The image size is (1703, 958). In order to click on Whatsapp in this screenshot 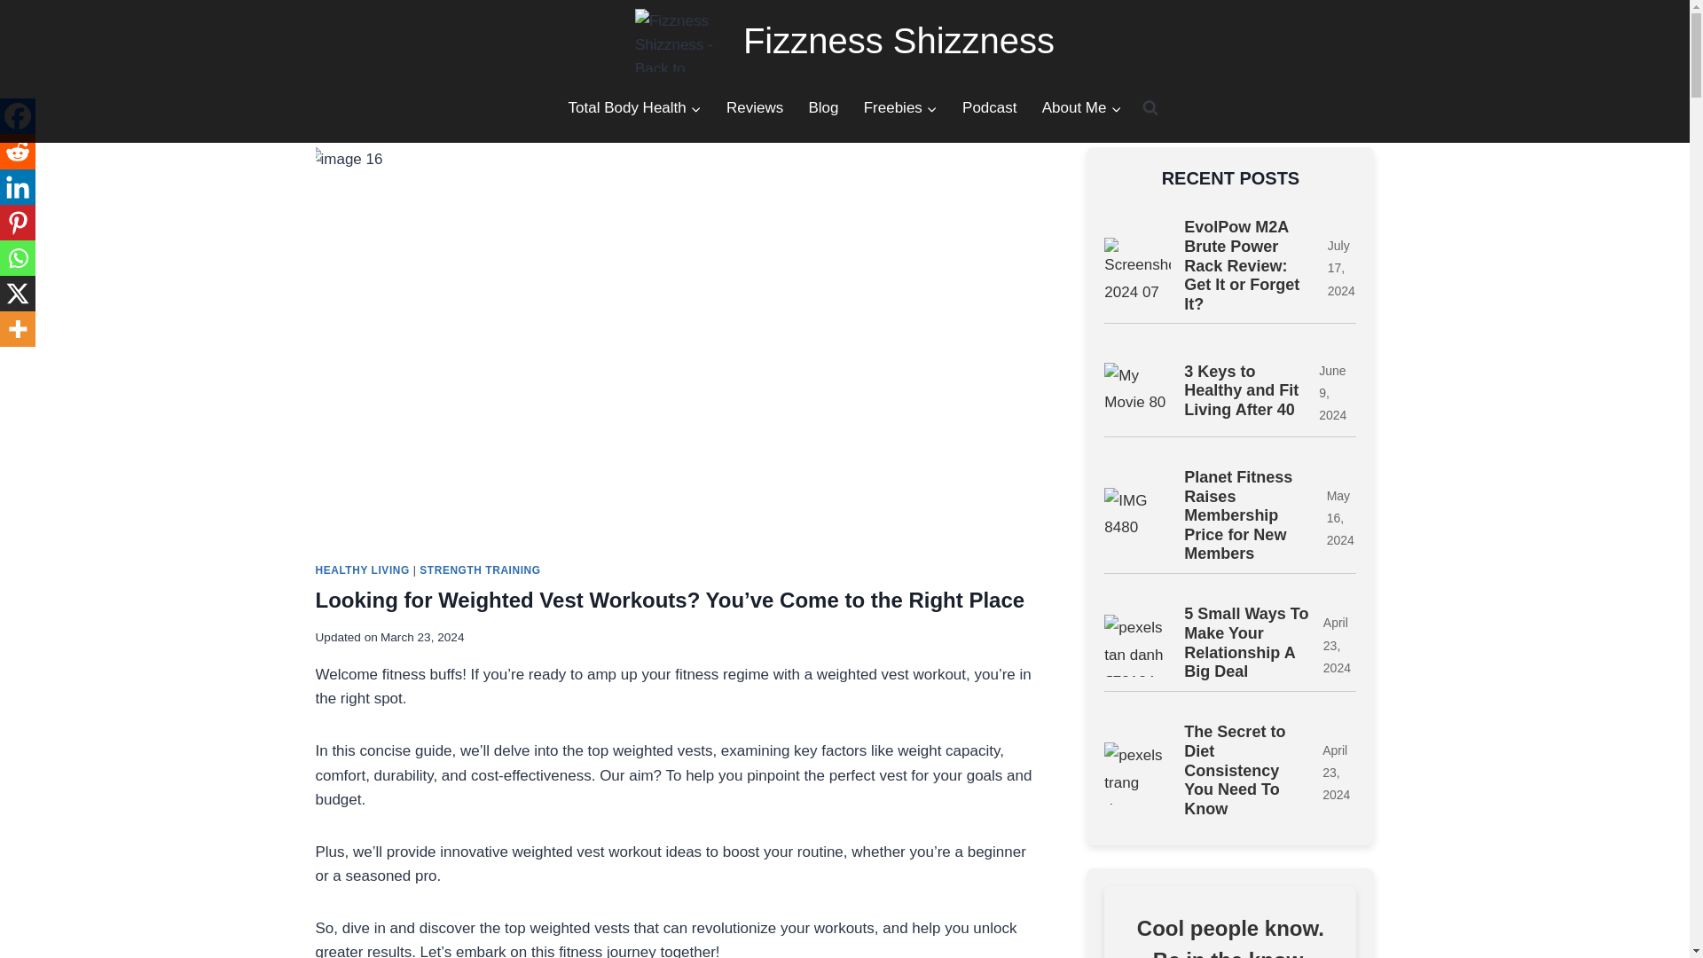, I will do `click(18, 258)`.